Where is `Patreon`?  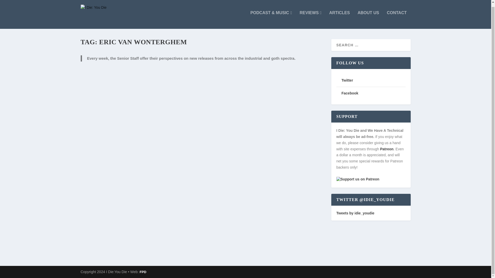 Patreon is located at coordinates (387, 149).